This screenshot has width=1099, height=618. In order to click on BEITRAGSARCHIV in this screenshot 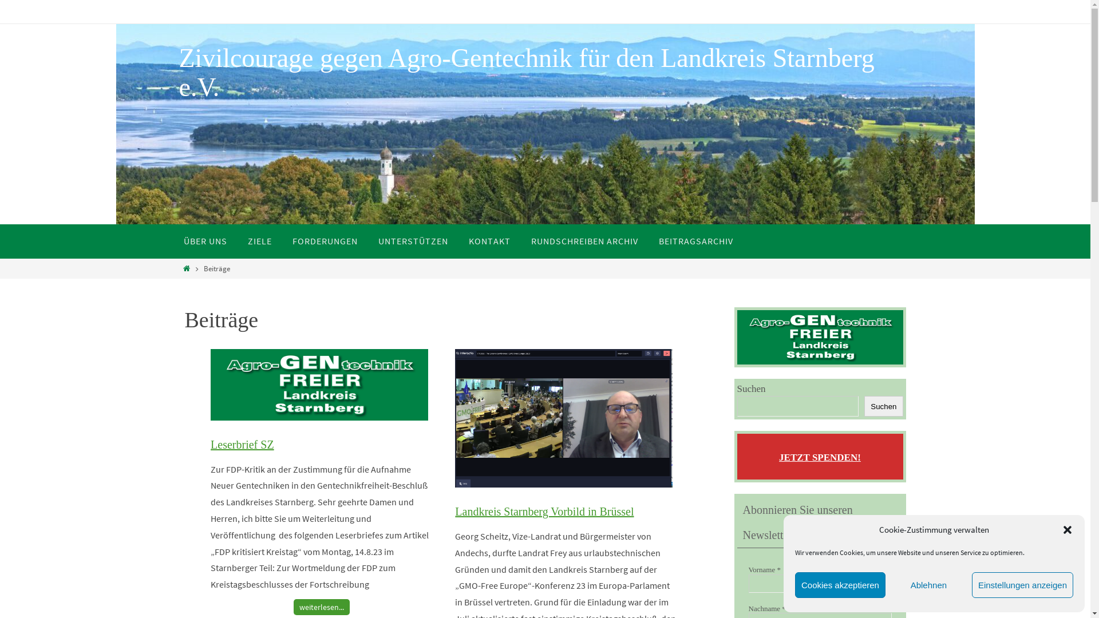, I will do `click(695, 241)`.